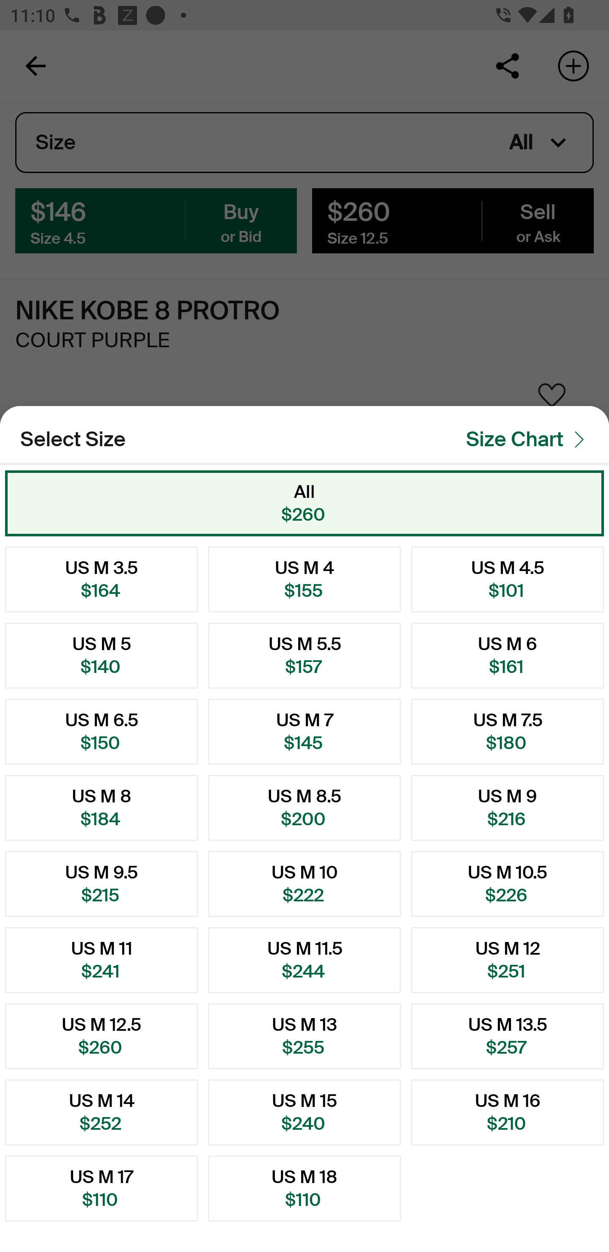 This screenshot has height=1252, width=609. I want to click on US M 10.5 $226, so click(507, 884).